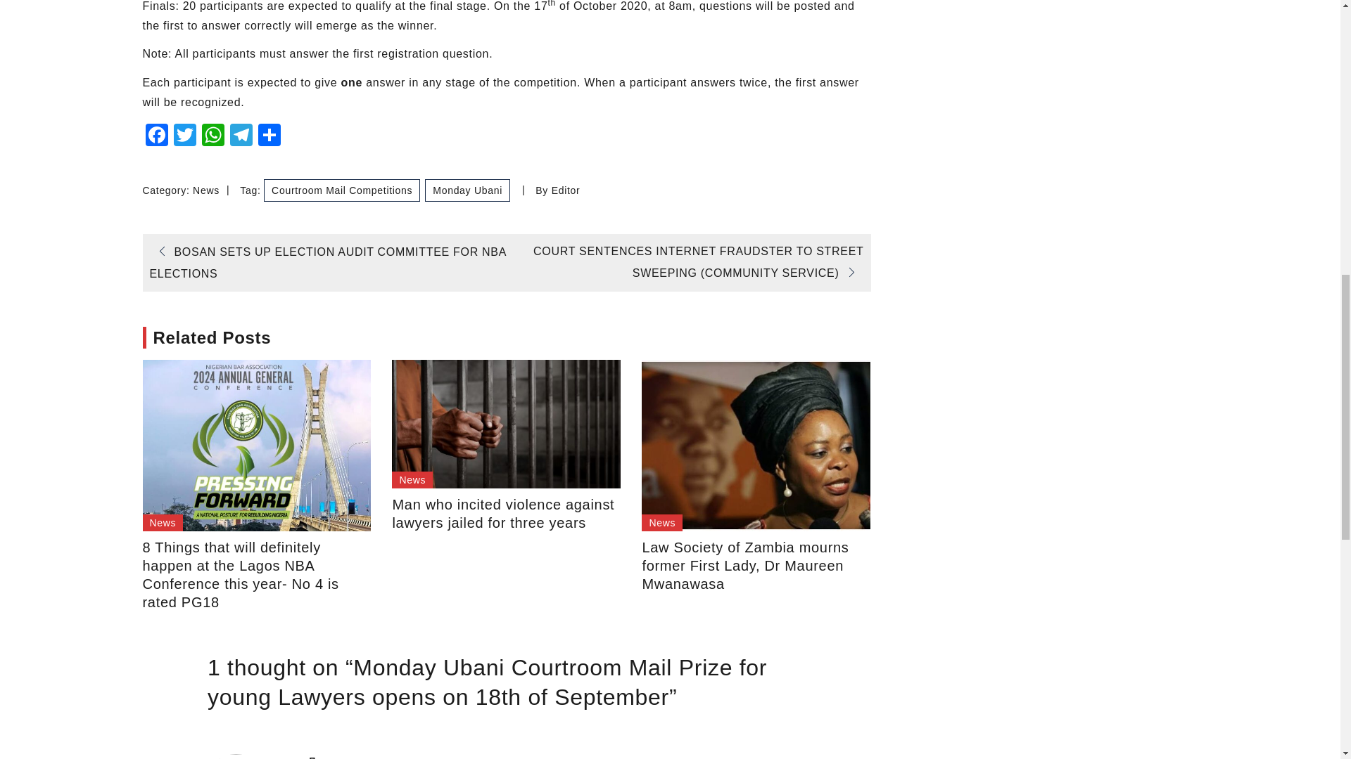 Image resolution: width=1351 pixels, height=759 pixels. I want to click on Facebook, so click(156, 136).